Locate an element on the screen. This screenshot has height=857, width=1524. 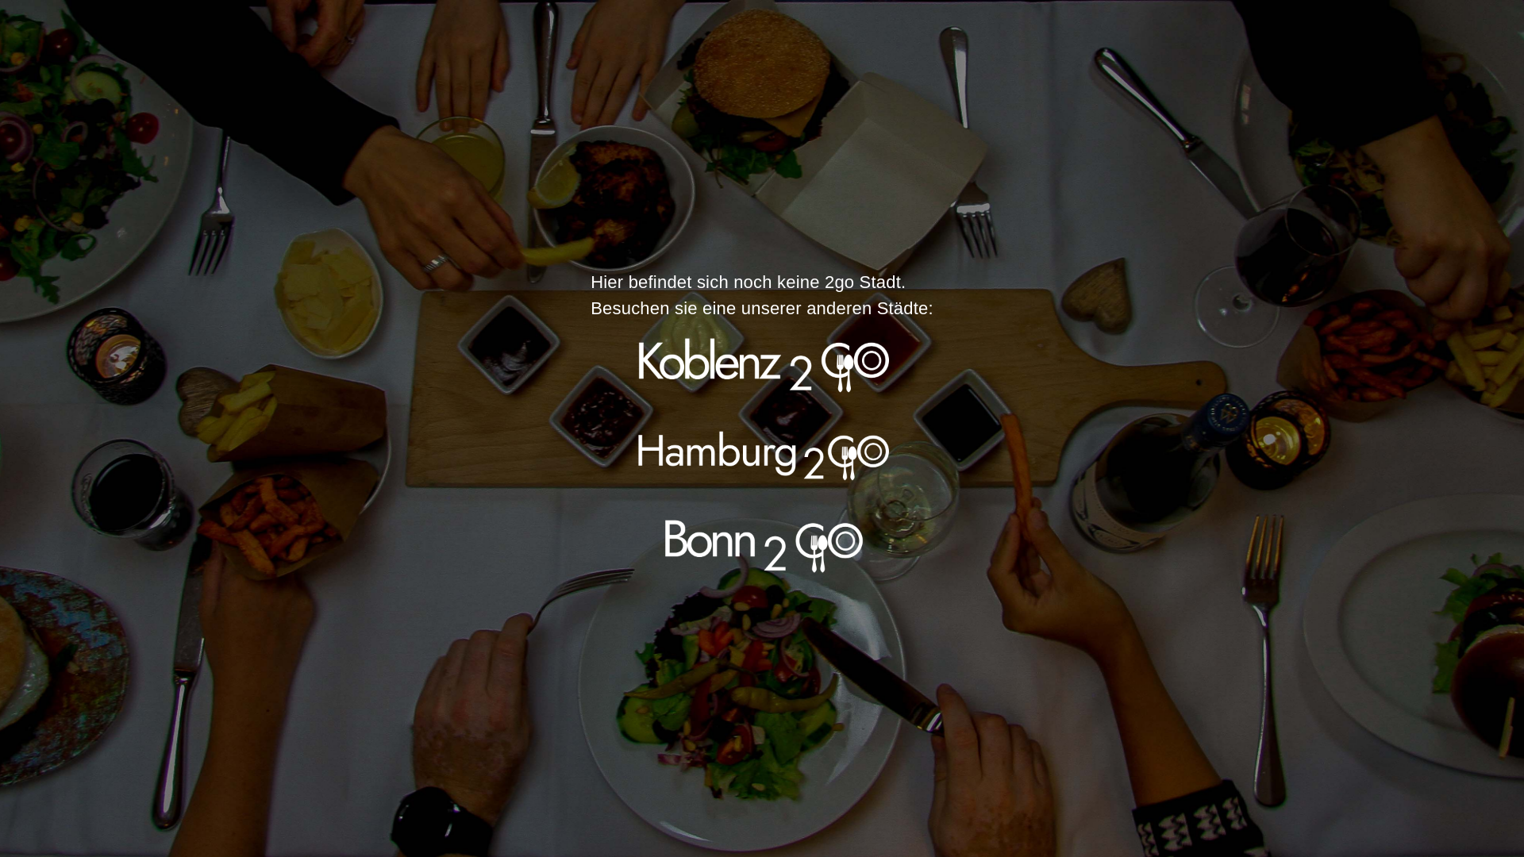
Hamburg2go is located at coordinates (762, 454).